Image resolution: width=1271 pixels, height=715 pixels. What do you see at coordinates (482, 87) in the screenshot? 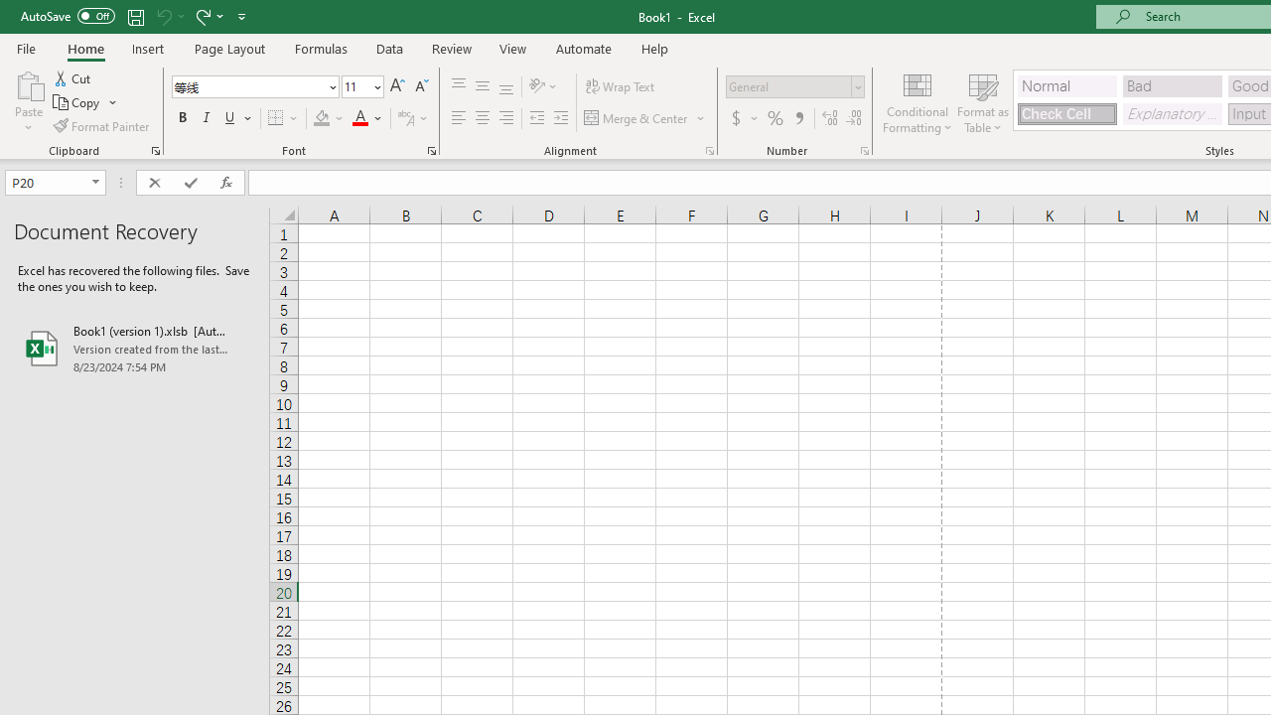
I see `Middle Align` at bounding box center [482, 87].